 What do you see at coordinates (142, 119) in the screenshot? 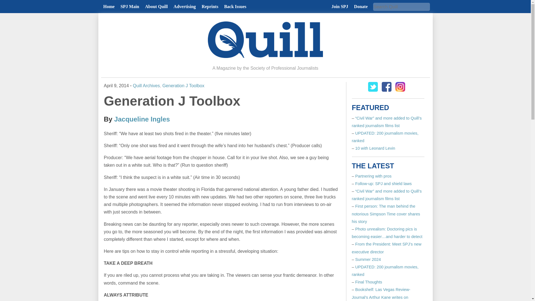
I see `Jacqueline Ingles` at bounding box center [142, 119].